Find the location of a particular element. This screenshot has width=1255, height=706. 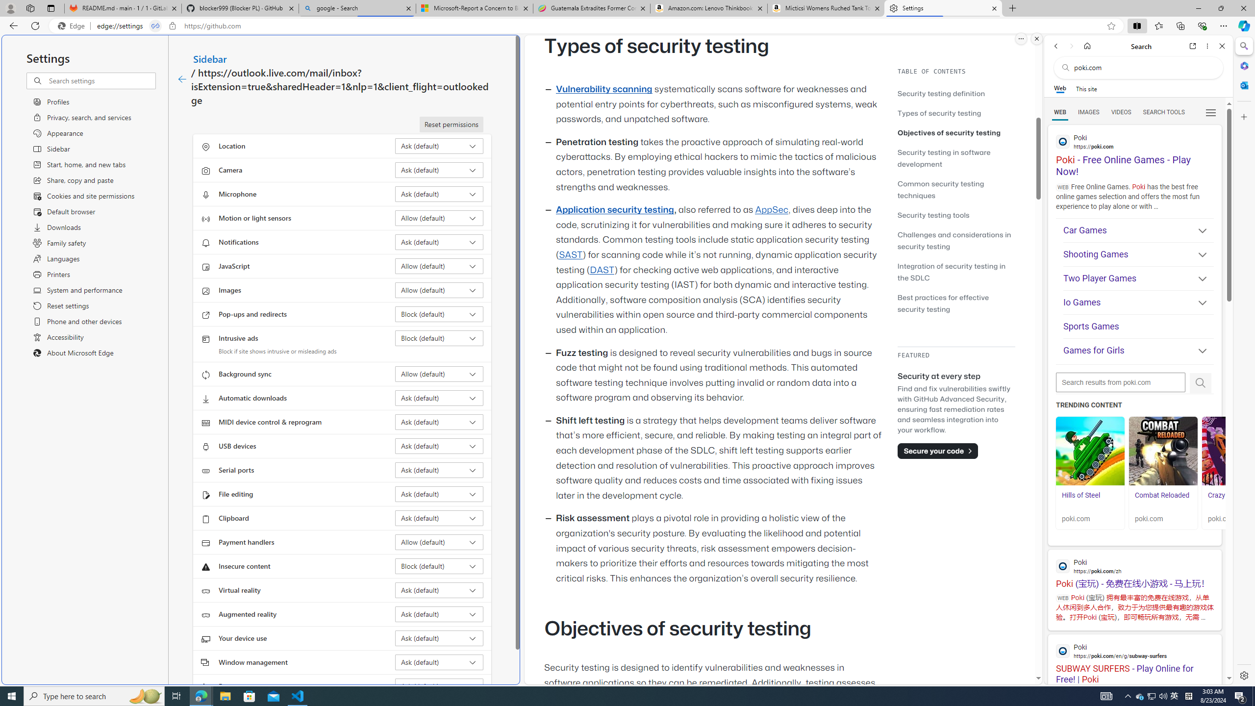

Serial ports Ask (default) is located at coordinates (439, 470).